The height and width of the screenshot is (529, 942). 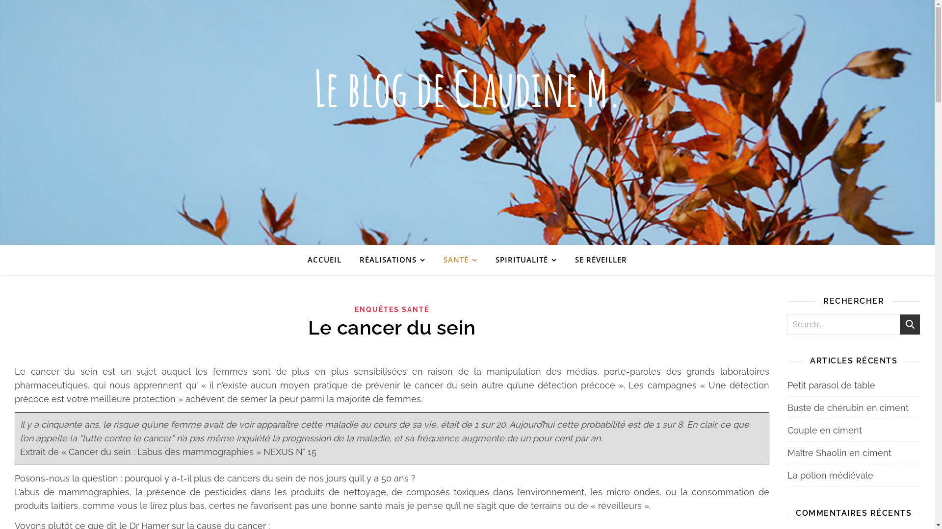 What do you see at coordinates (329, 260) in the screenshot?
I see `ACCUEIL` at bounding box center [329, 260].